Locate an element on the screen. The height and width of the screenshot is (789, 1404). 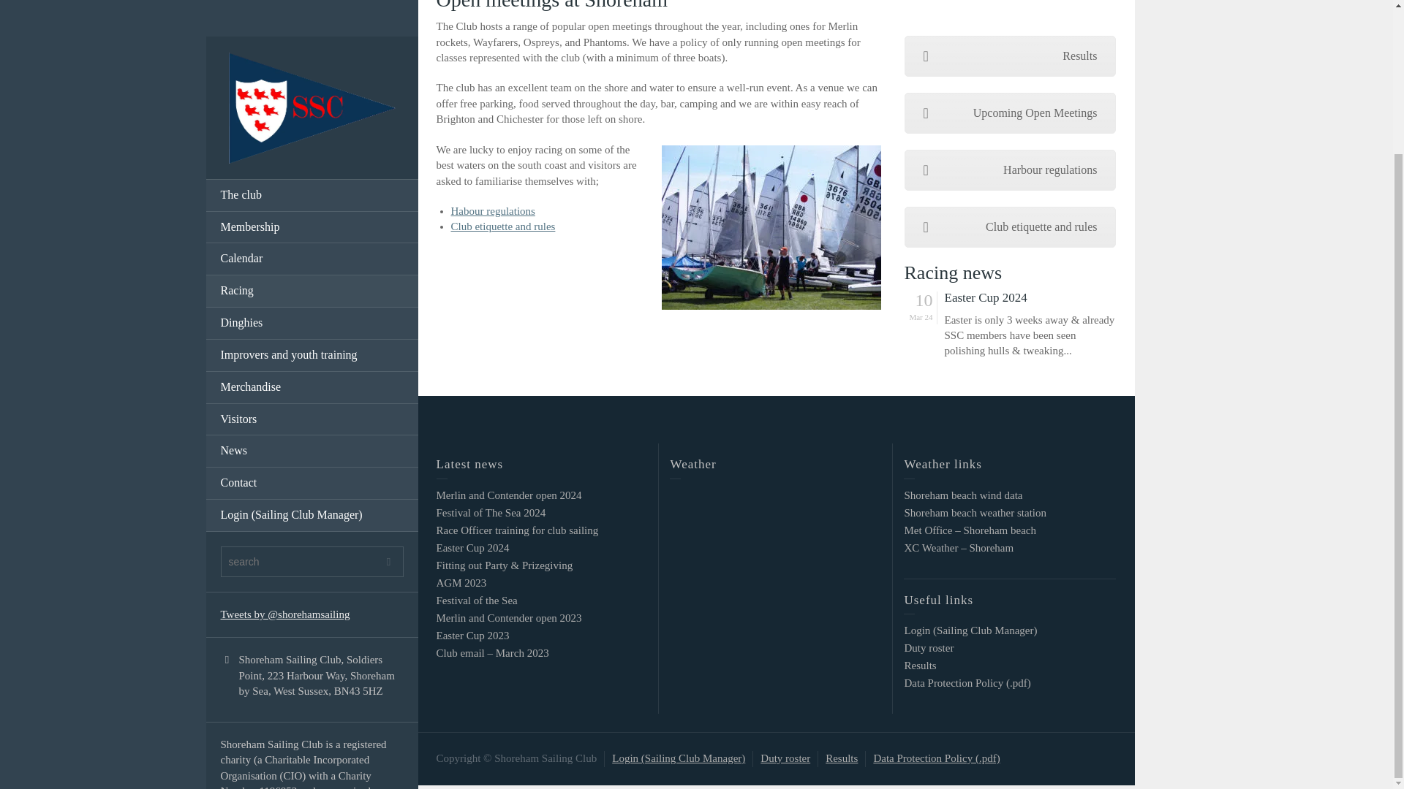
National 12s is located at coordinates (658, 42).